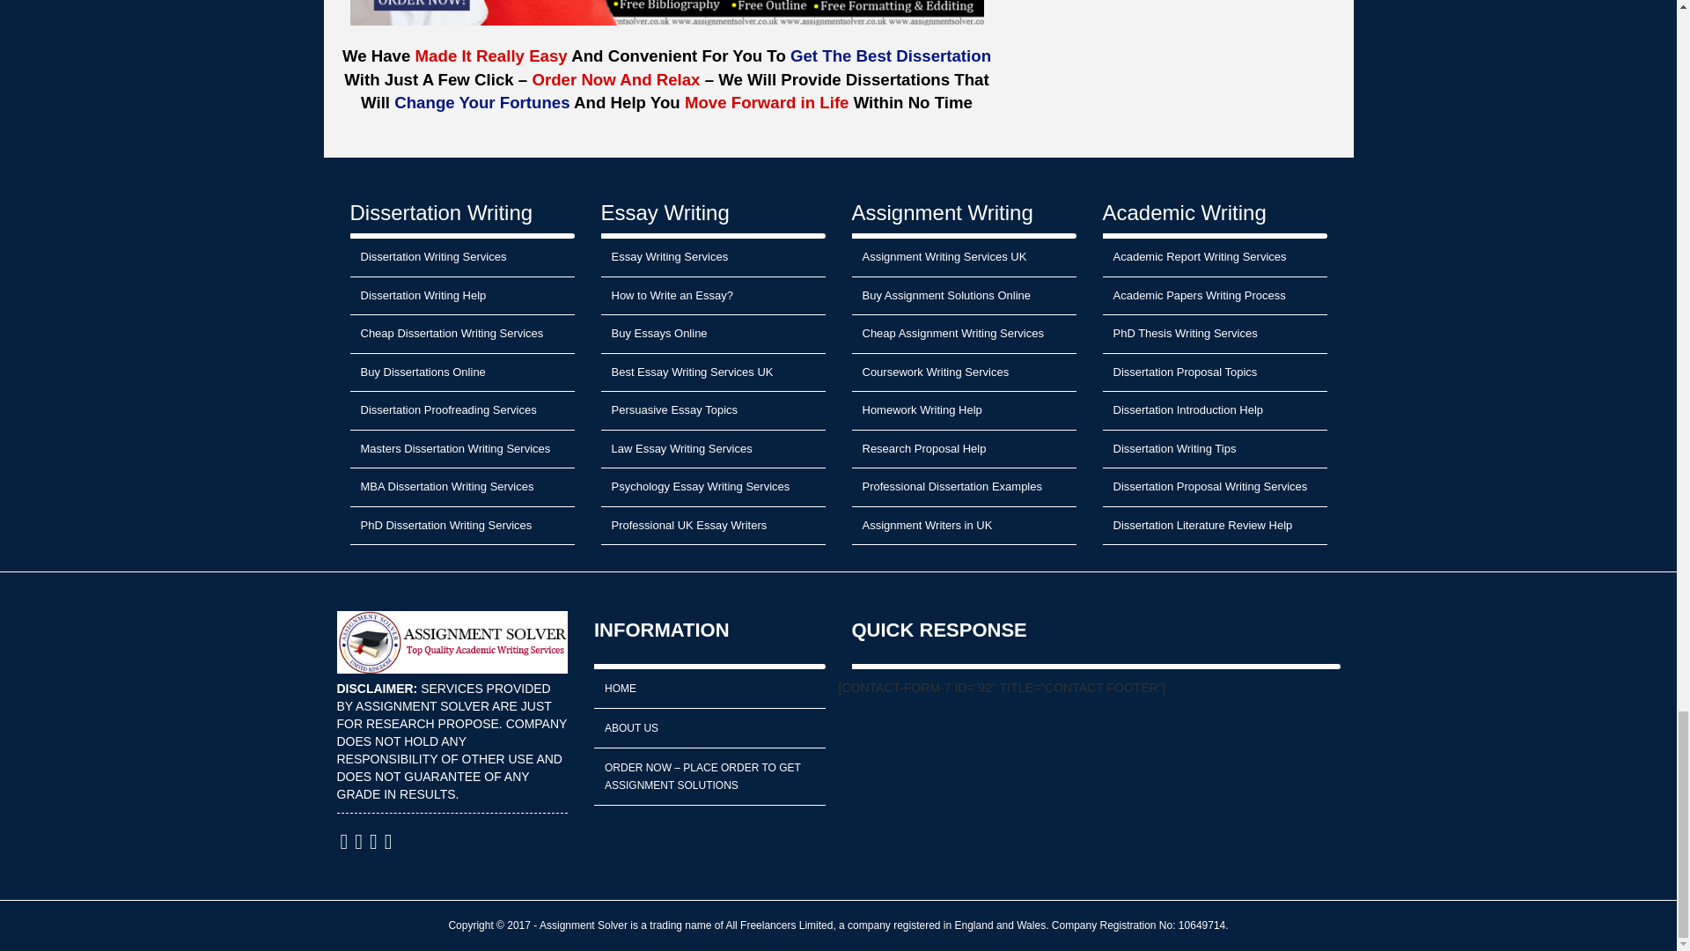 The width and height of the screenshot is (1690, 951). I want to click on Buy Essays Online, so click(711, 334).